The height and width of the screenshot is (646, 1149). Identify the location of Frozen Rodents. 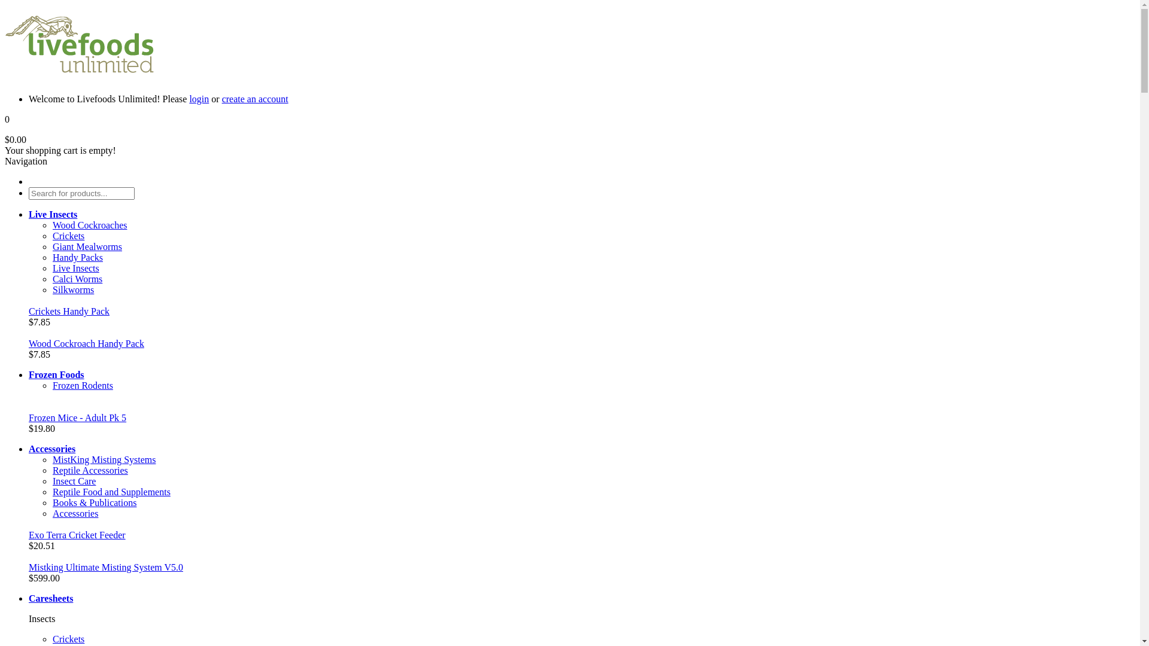
(83, 385).